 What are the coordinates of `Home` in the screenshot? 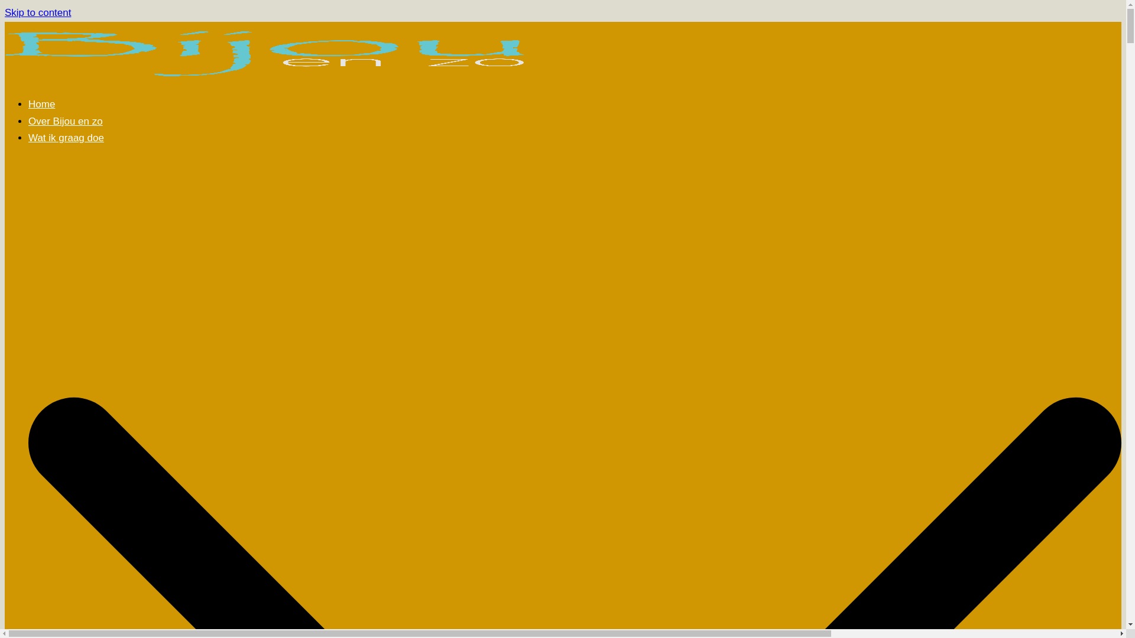 It's located at (41, 104).